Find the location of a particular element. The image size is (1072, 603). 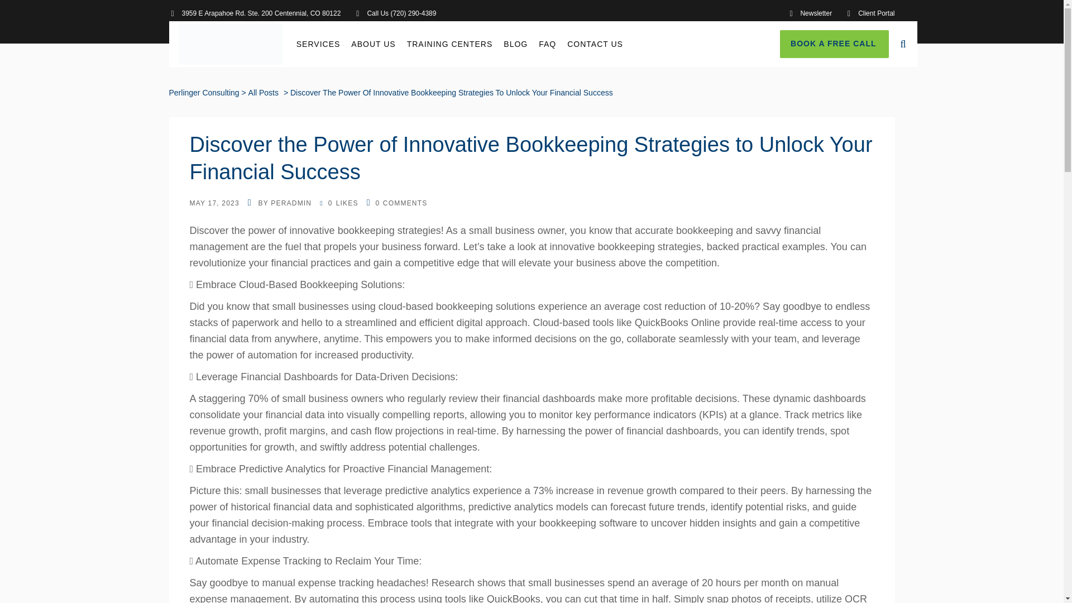

3959 E Arapahoe Rd. Ste. 200 Centennial, CO 80122 is located at coordinates (255, 19).